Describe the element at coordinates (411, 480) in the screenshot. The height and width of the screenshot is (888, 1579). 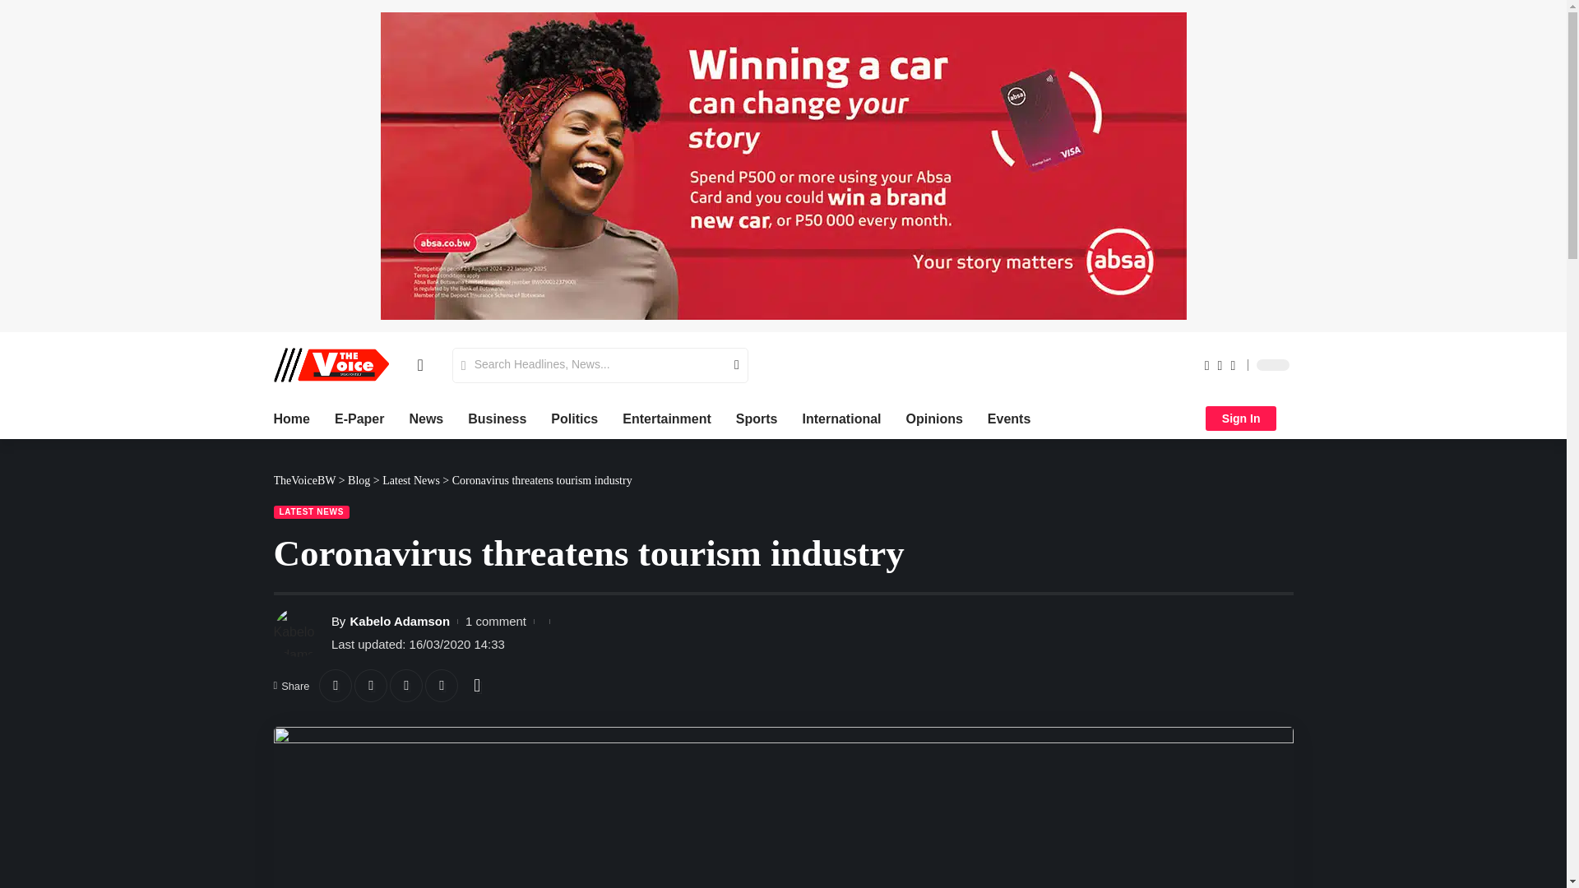
I see `Go to the Latest News Category archives.` at that location.